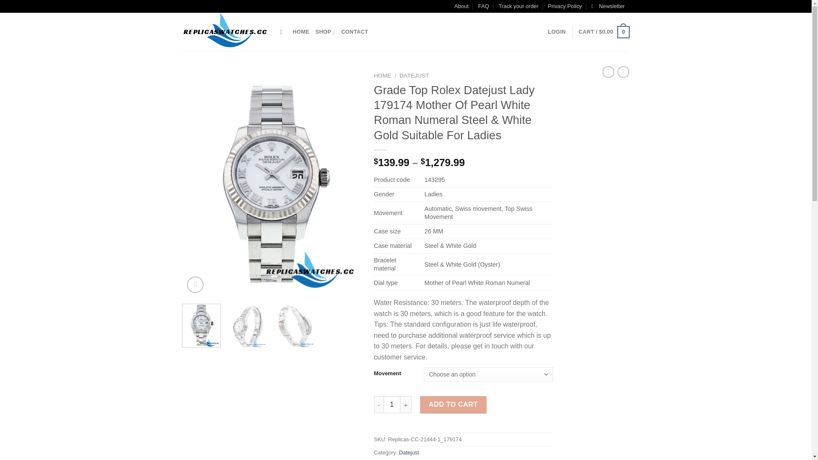 The image size is (818, 460). I want to click on Qty, so click(392, 404).